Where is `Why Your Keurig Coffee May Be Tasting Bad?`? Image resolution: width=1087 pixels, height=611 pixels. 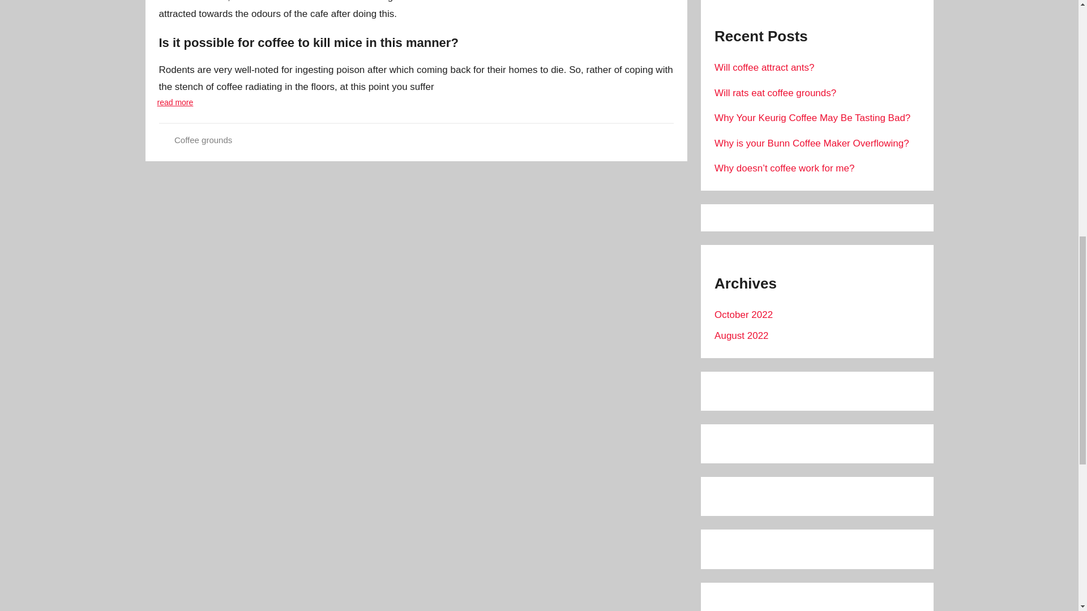
Why Your Keurig Coffee May Be Tasting Bad? is located at coordinates (812, 118).